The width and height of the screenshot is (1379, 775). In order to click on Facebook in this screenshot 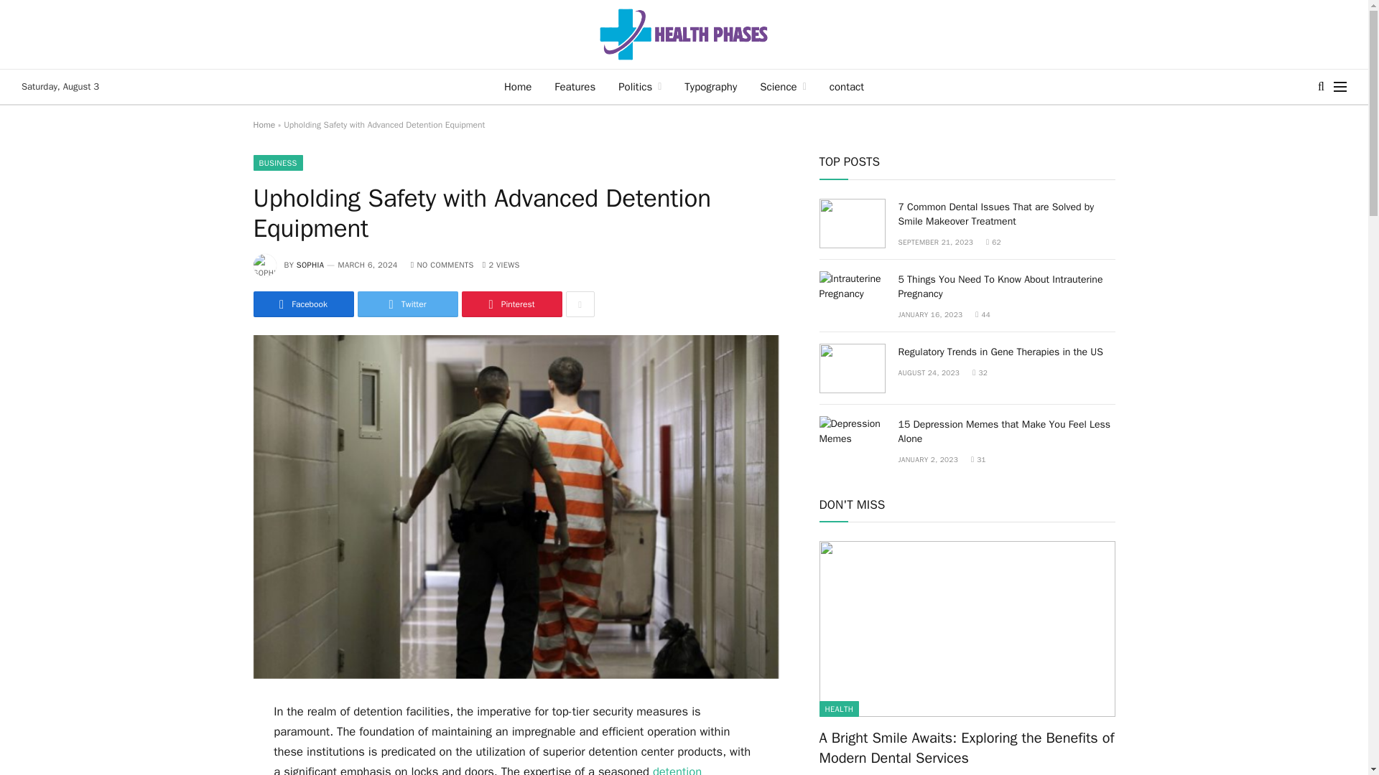, I will do `click(302, 304)`.